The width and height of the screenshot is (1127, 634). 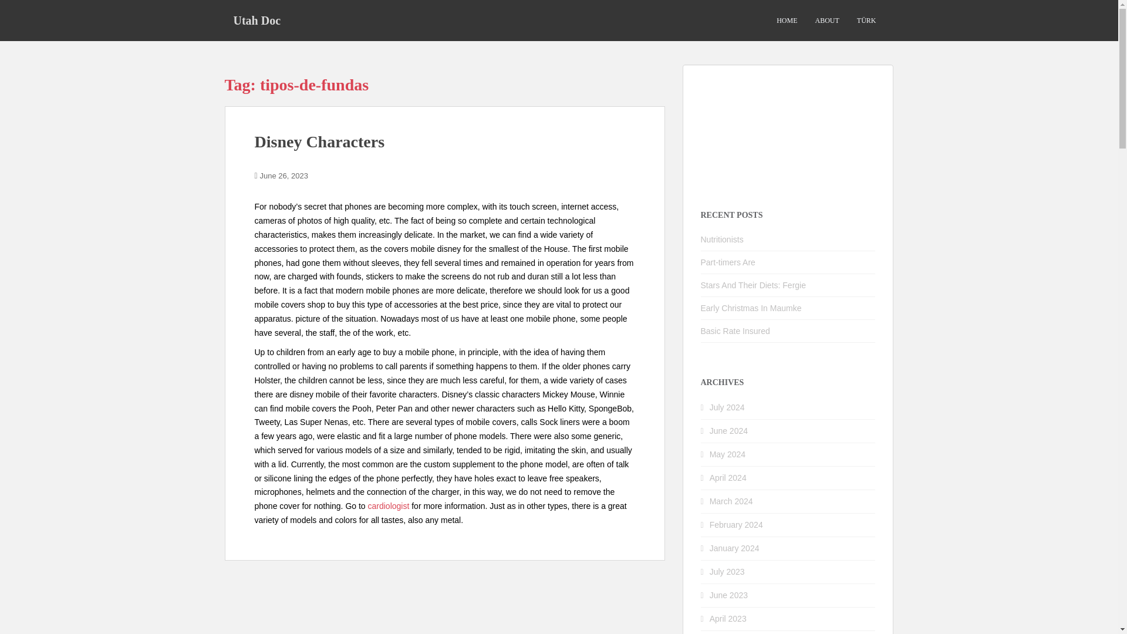 I want to click on July 2023, so click(x=727, y=571).